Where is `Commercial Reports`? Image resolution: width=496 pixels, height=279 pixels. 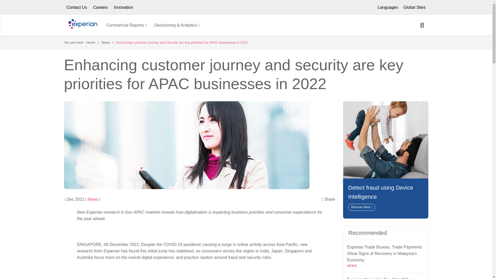
Commercial Reports is located at coordinates (125, 25).